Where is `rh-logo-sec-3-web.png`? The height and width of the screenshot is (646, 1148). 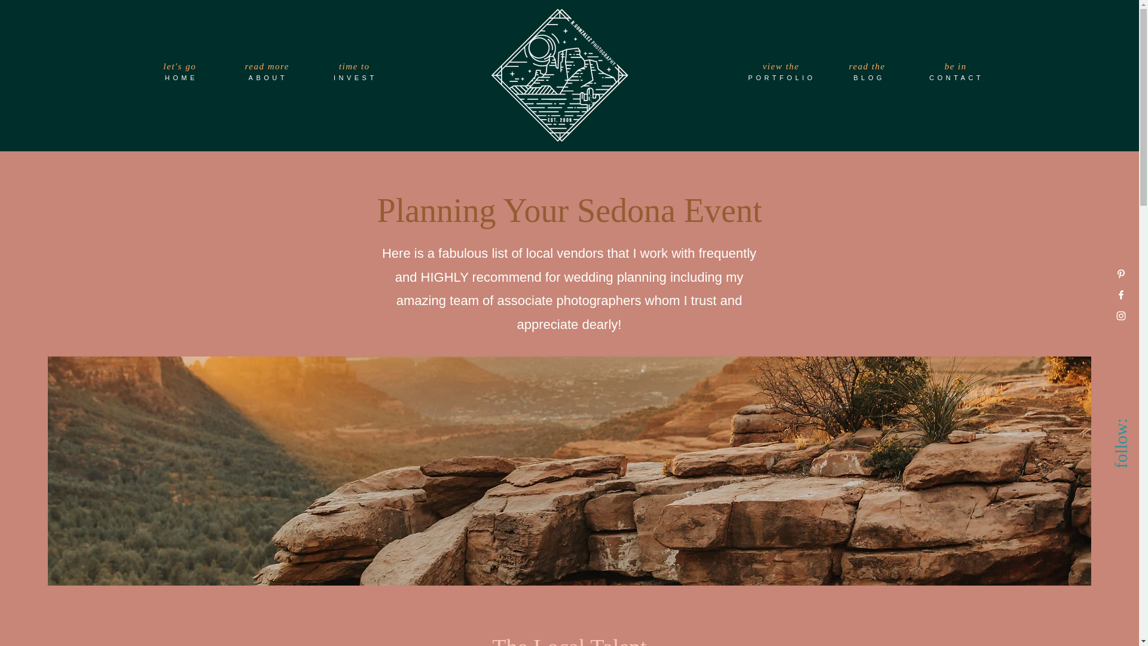
rh-logo-sec-3-web.png is located at coordinates (560, 75).